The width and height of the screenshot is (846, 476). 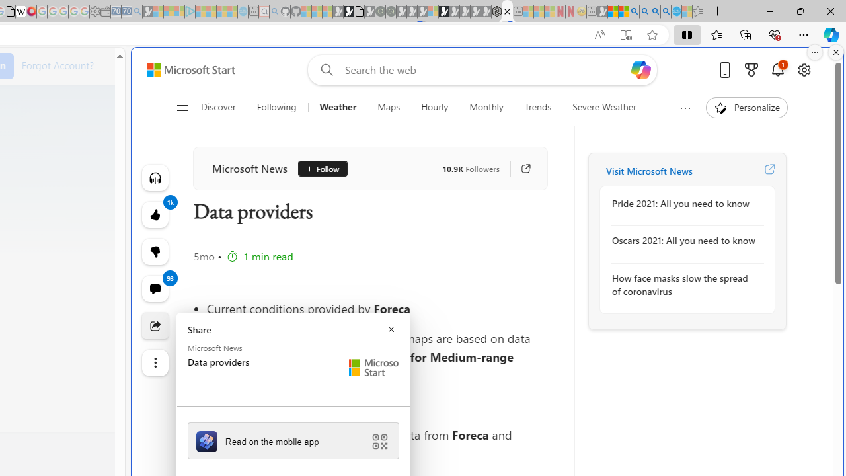 I want to click on MediaWiki, so click(x=31, y=12).